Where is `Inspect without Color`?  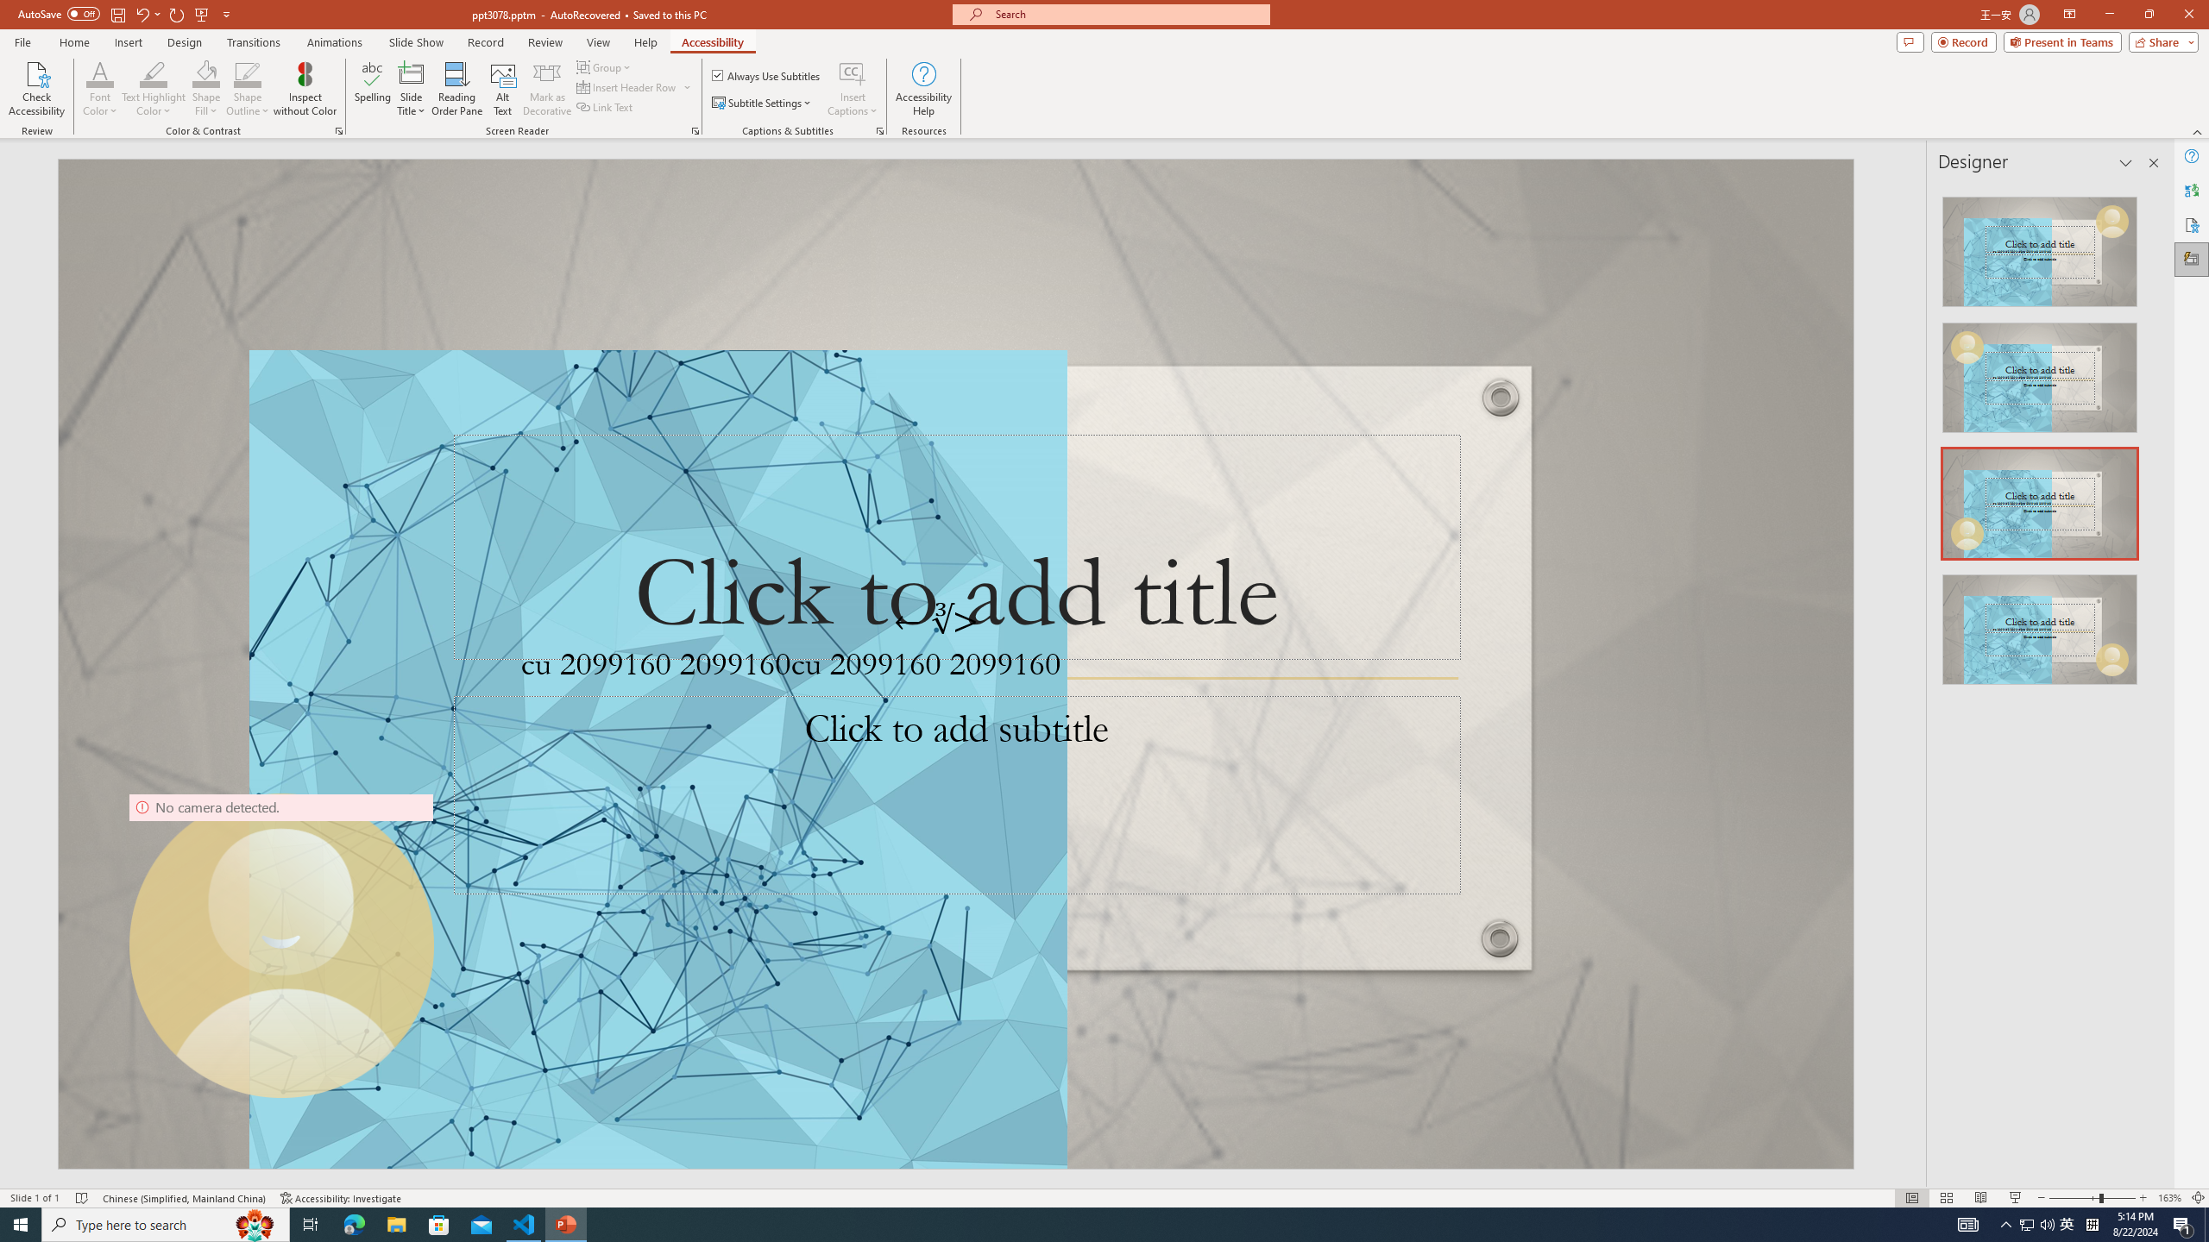
Inspect without Color is located at coordinates (305, 89).